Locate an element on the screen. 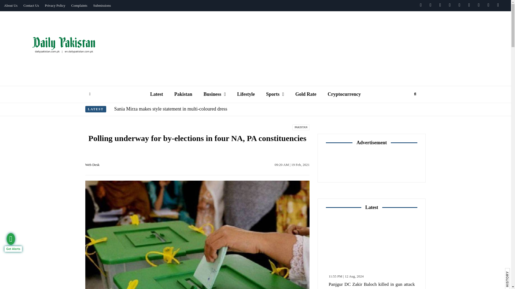 The width and height of the screenshot is (515, 289). Complaints is located at coordinates (79, 6).